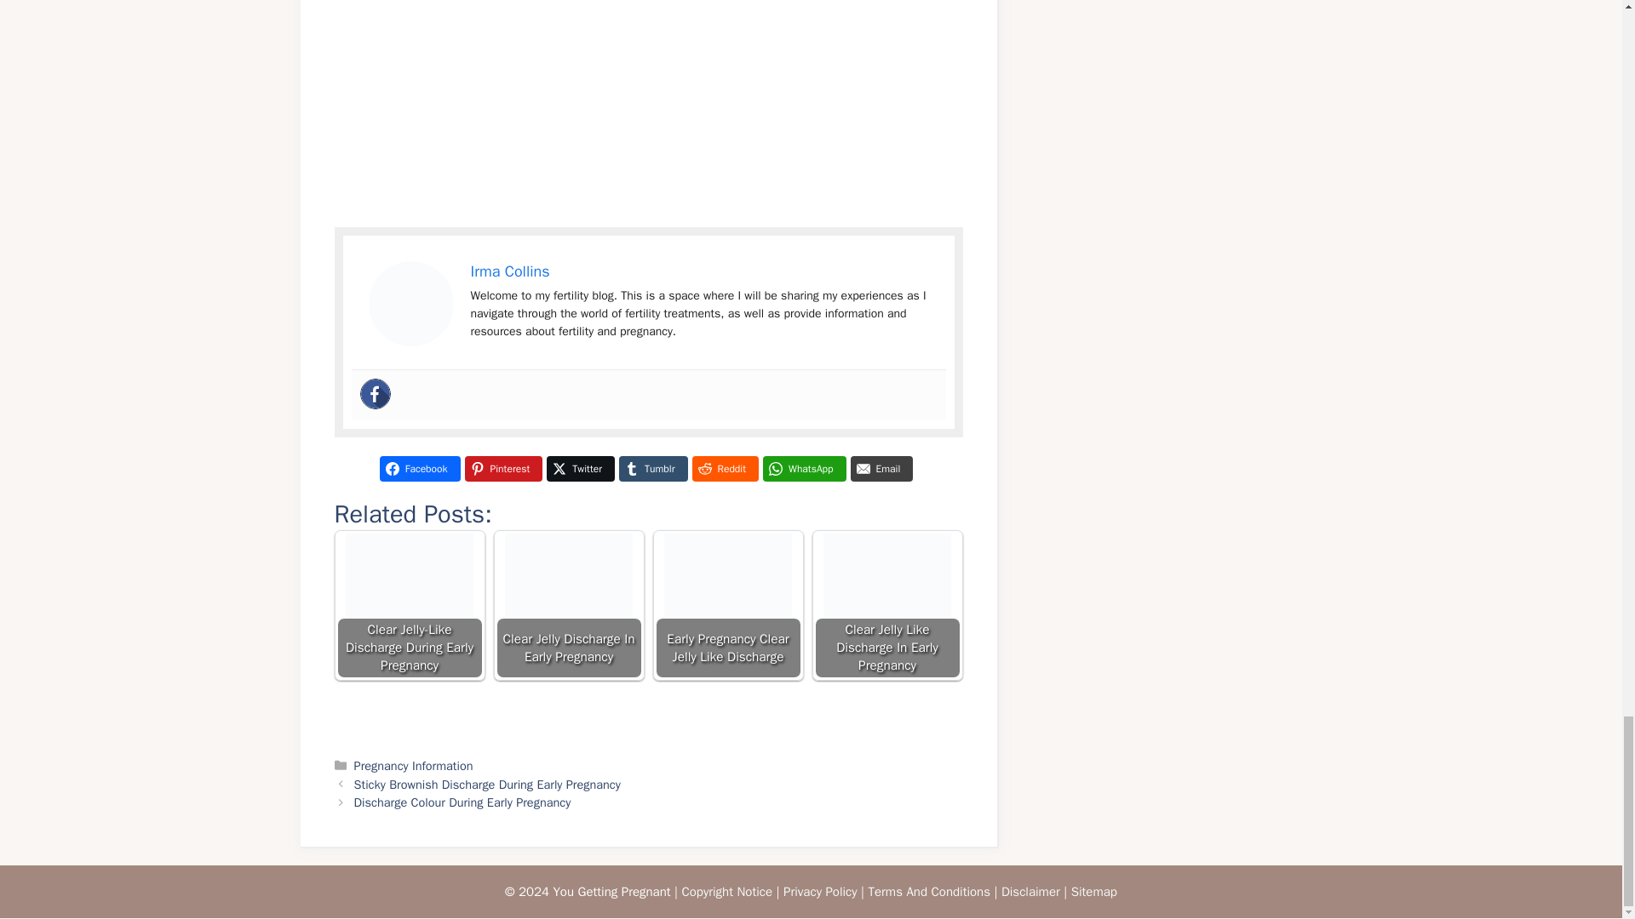 The width and height of the screenshot is (1635, 919). Describe the element at coordinates (652, 468) in the screenshot. I see `Share on Tumblr` at that location.